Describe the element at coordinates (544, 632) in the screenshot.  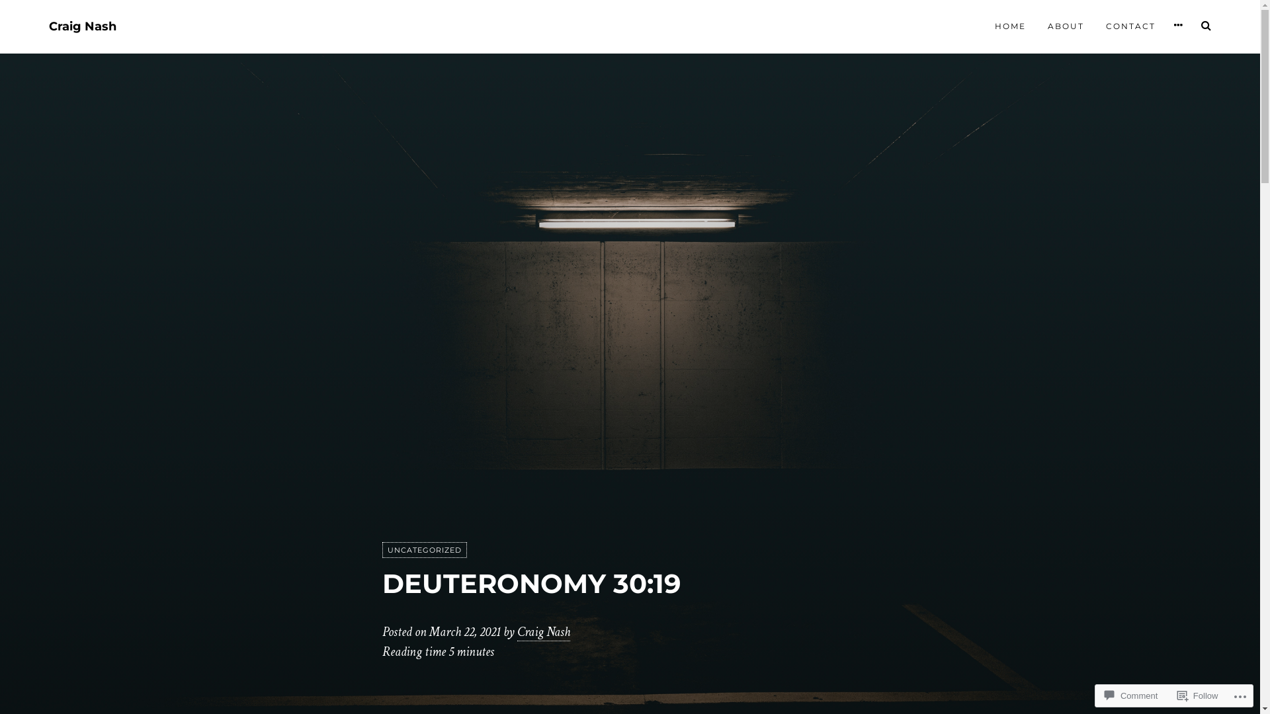
I see `Craig Nash` at that location.